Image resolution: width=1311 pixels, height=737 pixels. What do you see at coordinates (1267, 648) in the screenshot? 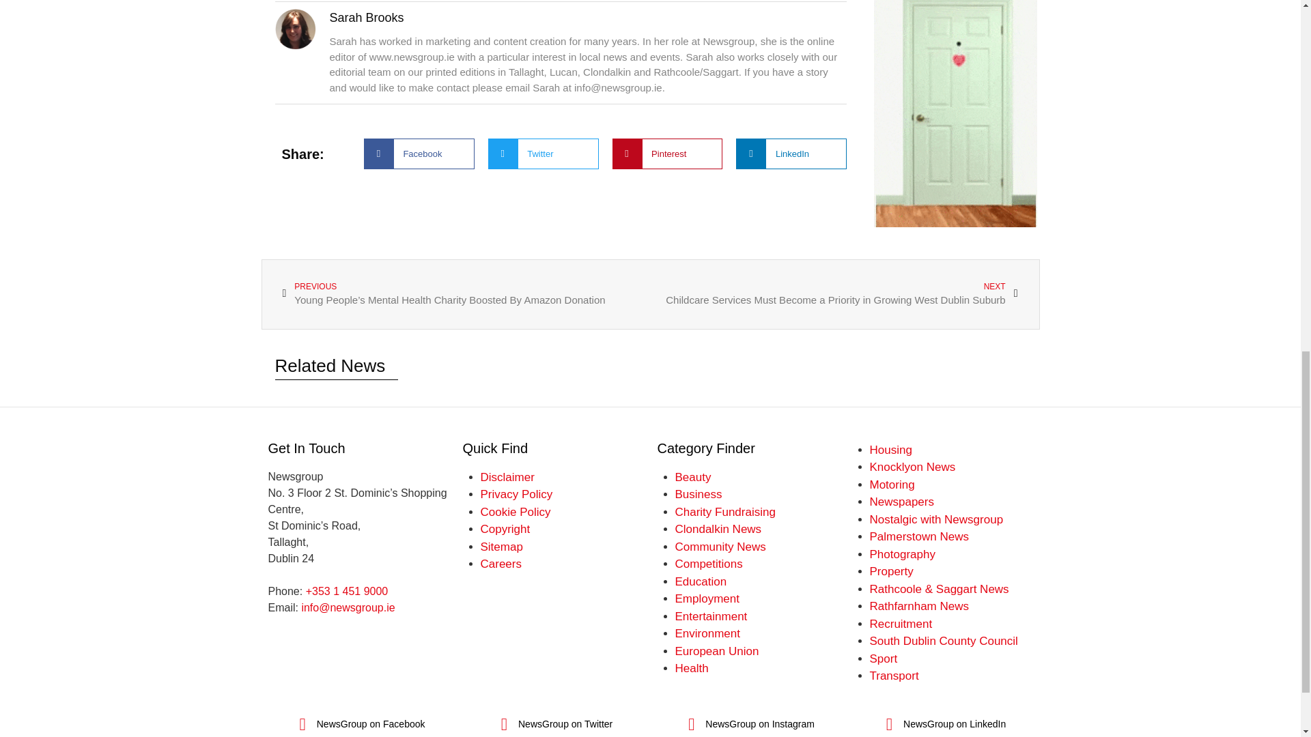
I see `Scroll back to top` at bounding box center [1267, 648].